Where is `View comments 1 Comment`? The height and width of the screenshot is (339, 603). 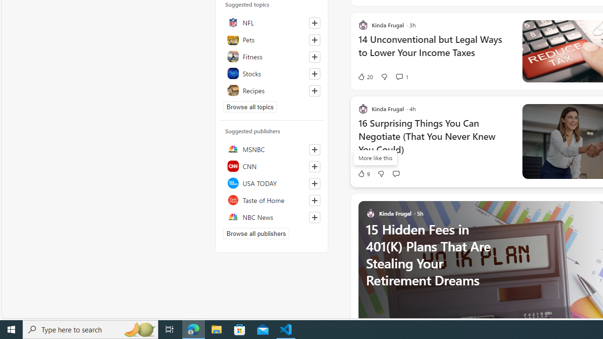
View comments 1 Comment is located at coordinates (399, 76).